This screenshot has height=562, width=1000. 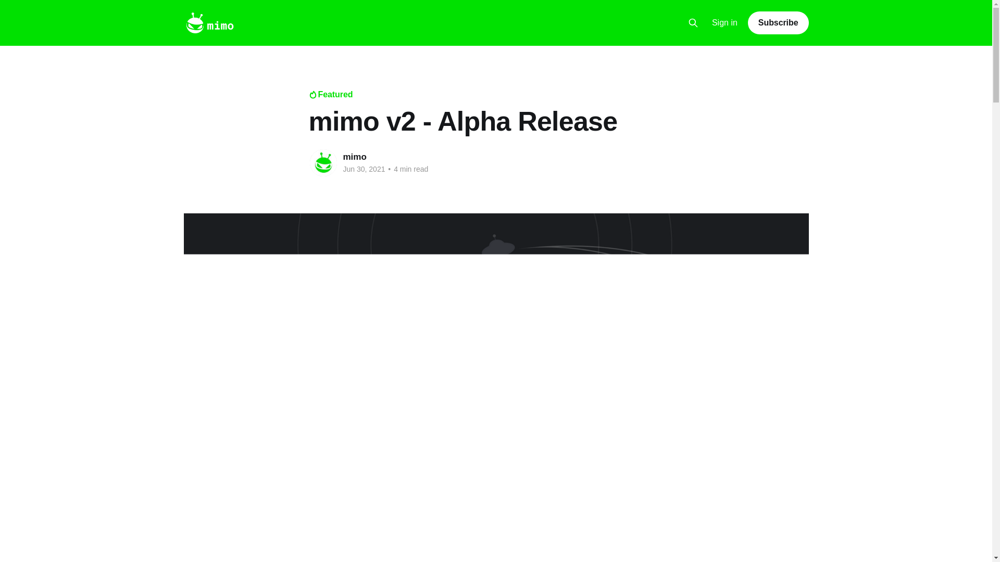 What do you see at coordinates (725, 23) in the screenshot?
I see `Sign in` at bounding box center [725, 23].